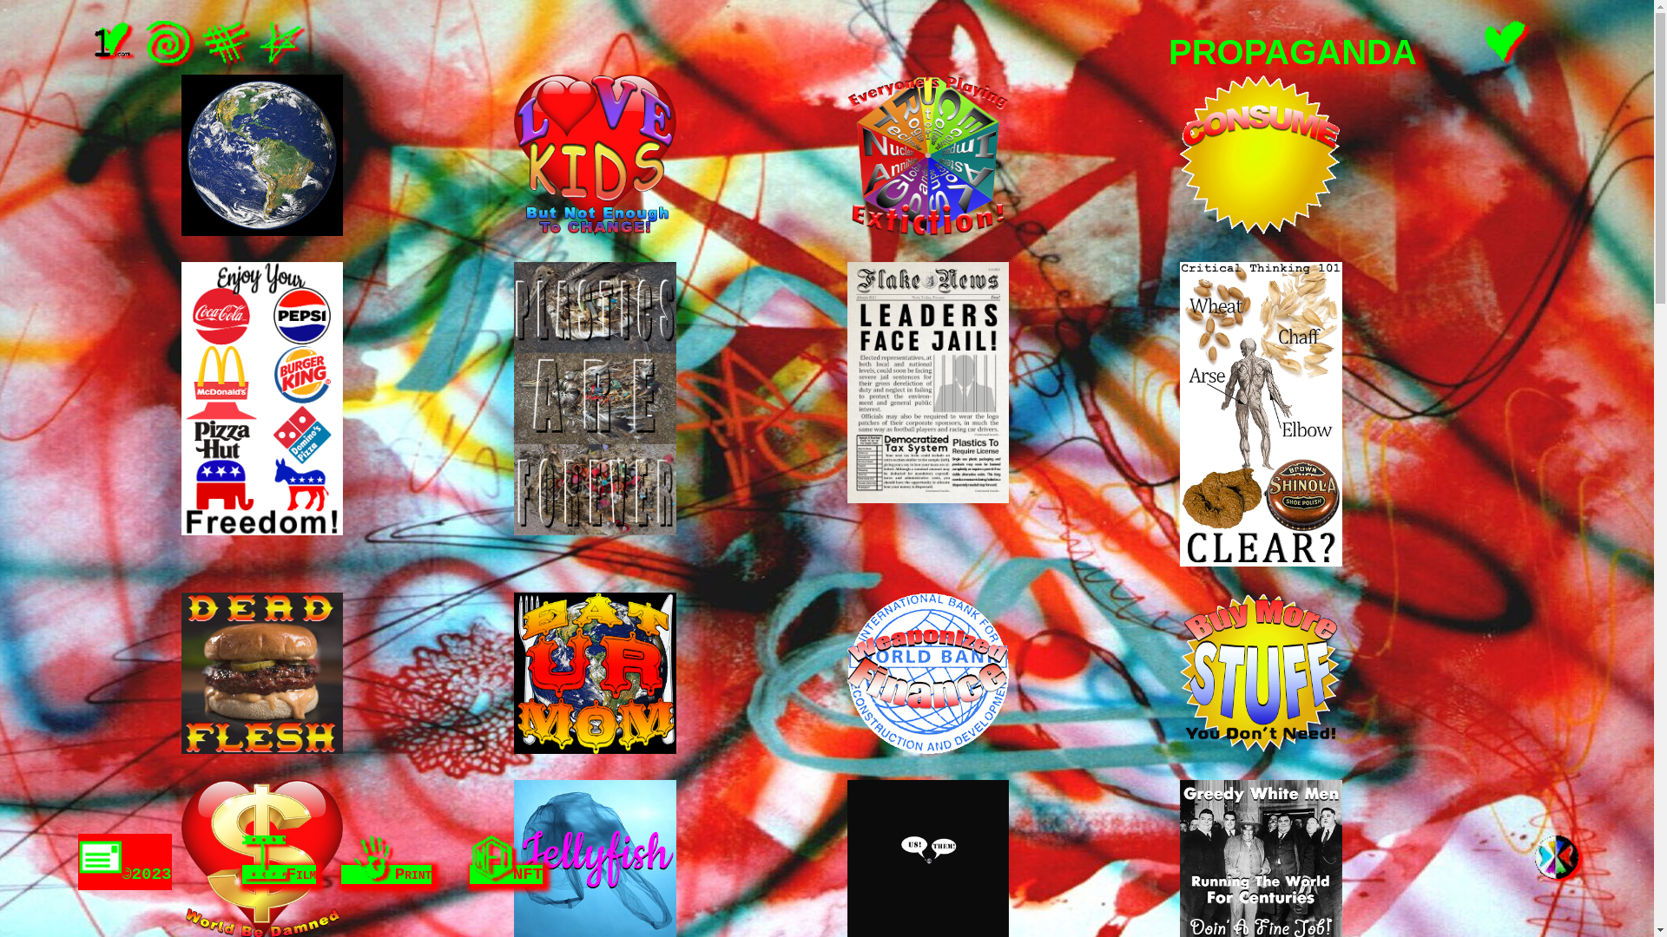  I want to click on Conform, so click(1261, 156).